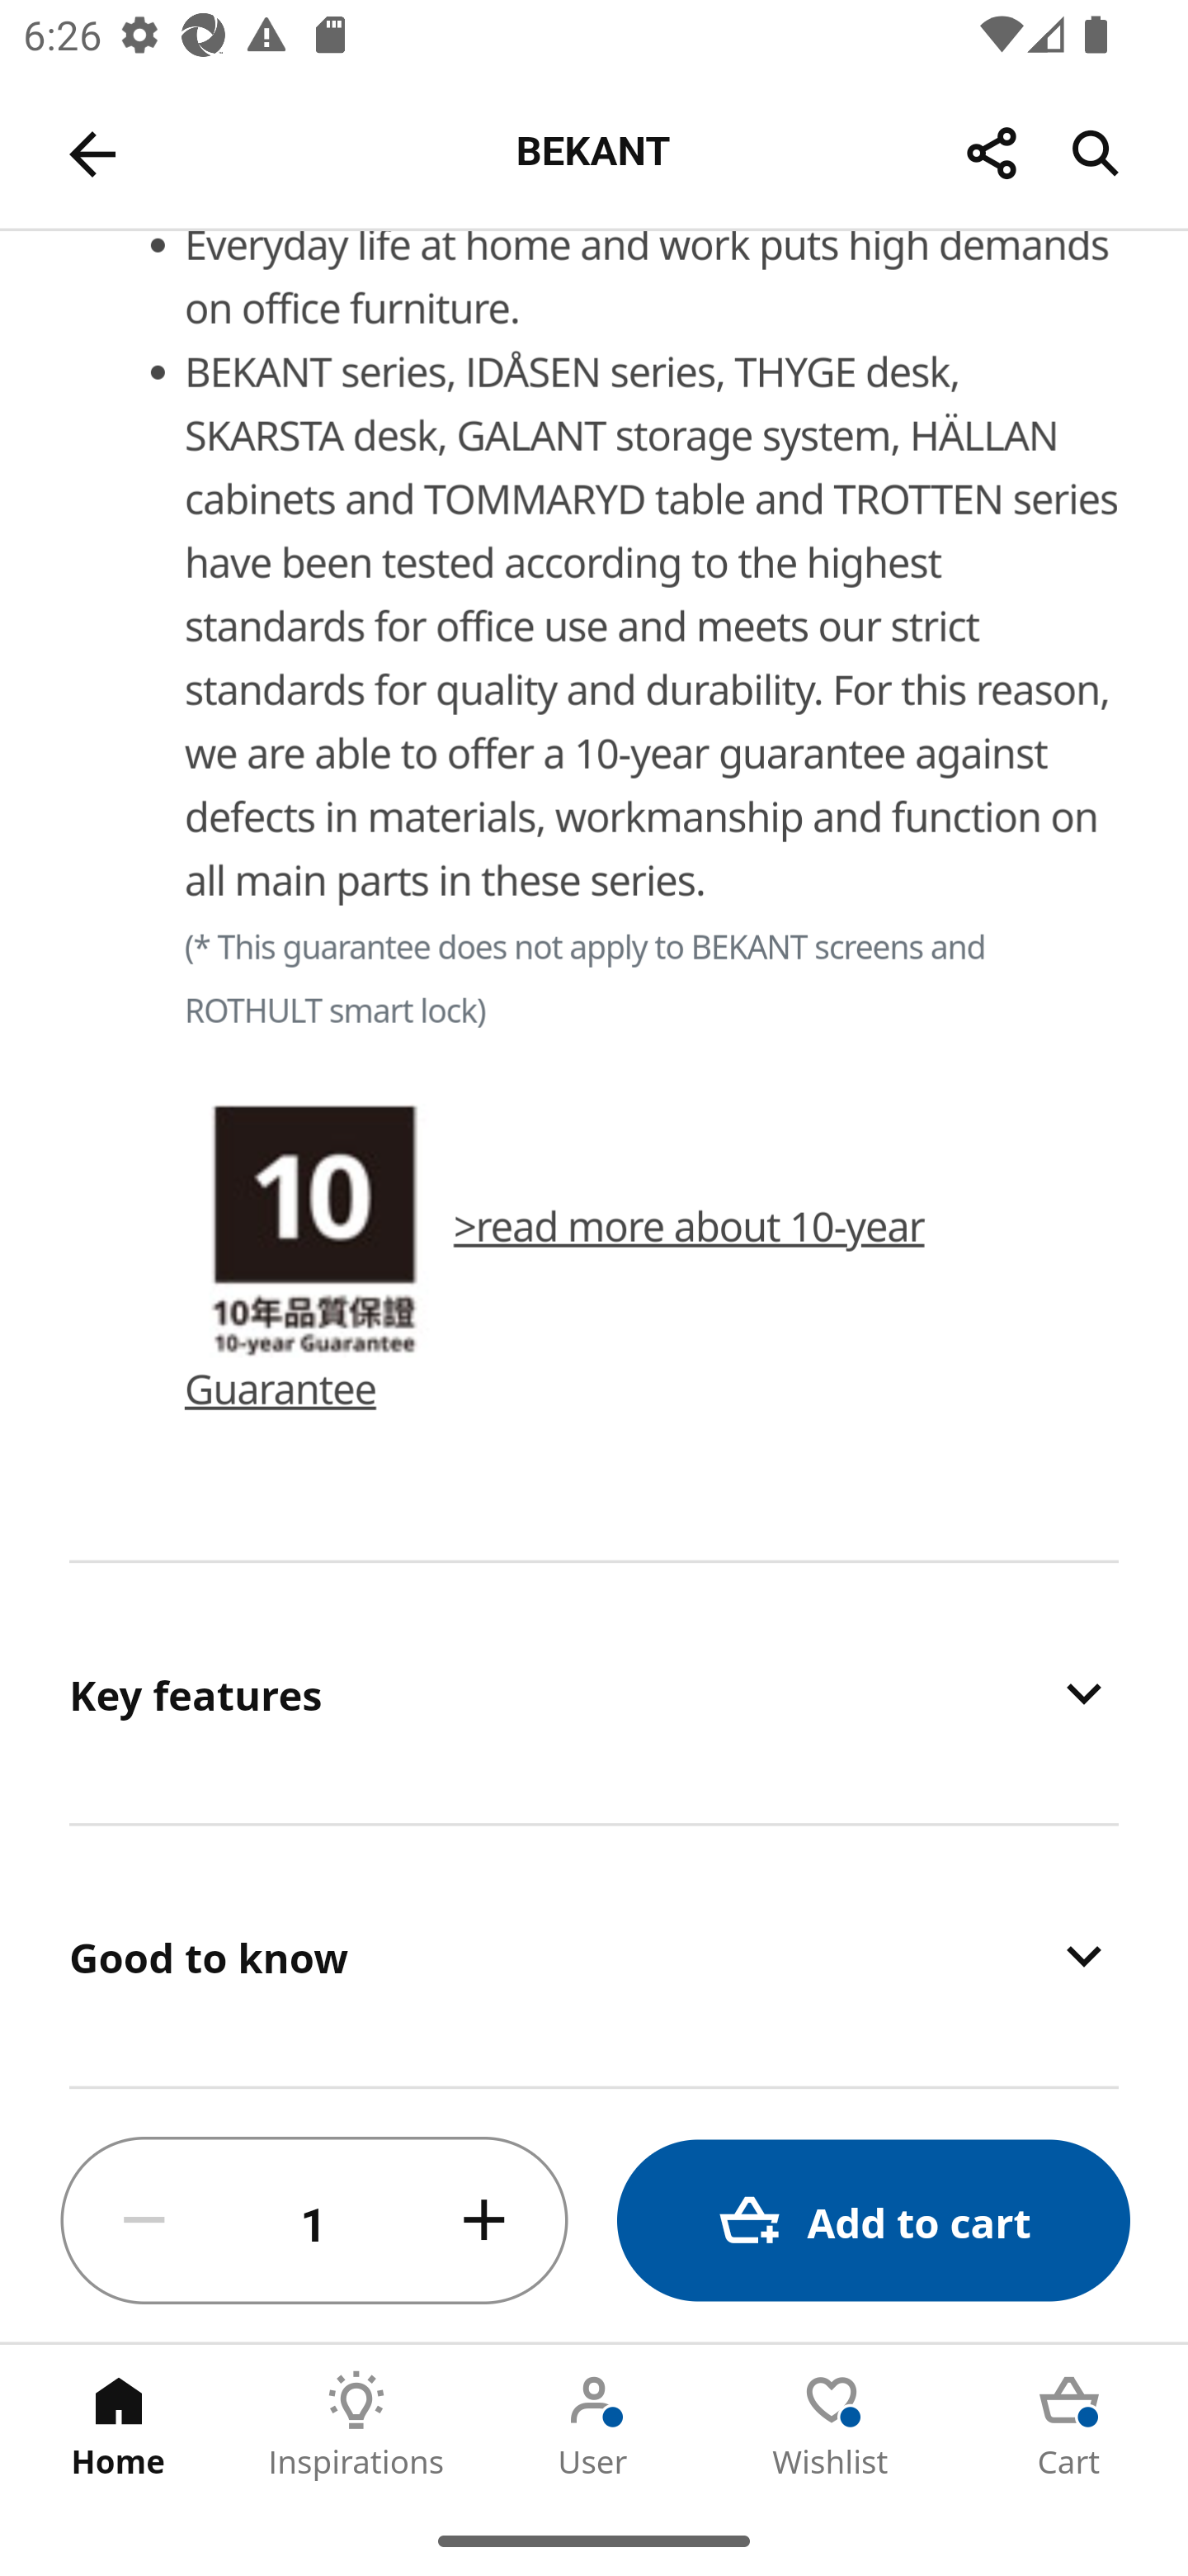 The width and height of the screenshot is (1188, 2576). What do you see at coordinates (594, 1693) in the screenshot?
I see `Key features` at bounding box center [594, 1693].